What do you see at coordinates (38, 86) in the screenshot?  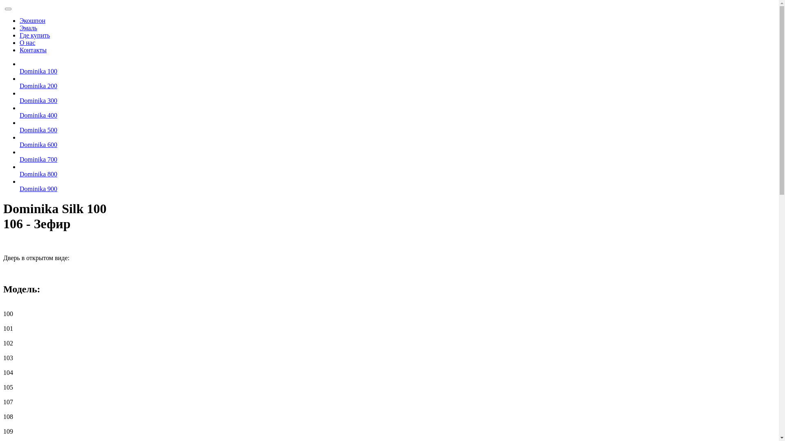 I see `Dominika 200` at bounding box center [38, 86].